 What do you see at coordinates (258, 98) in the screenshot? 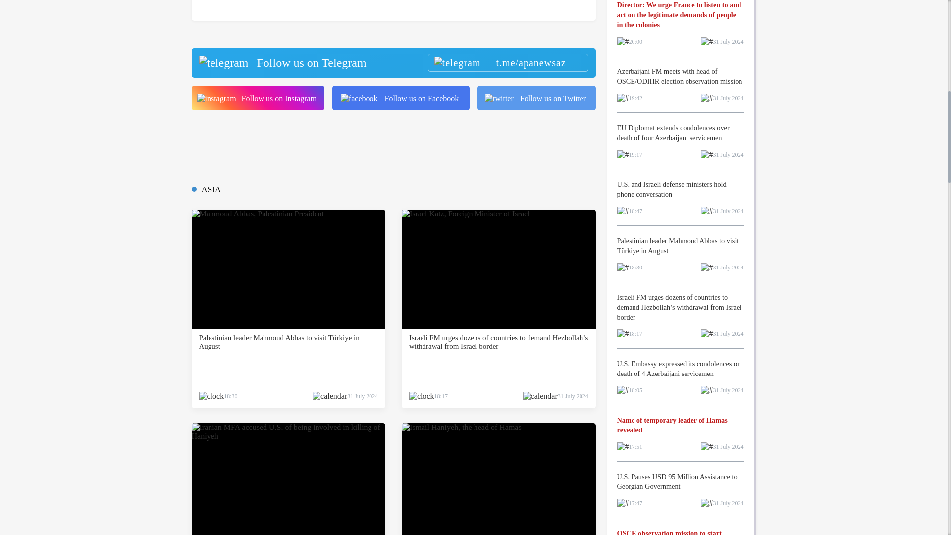
I see `Follow us on Instagram` at bounding box center [258, 98].